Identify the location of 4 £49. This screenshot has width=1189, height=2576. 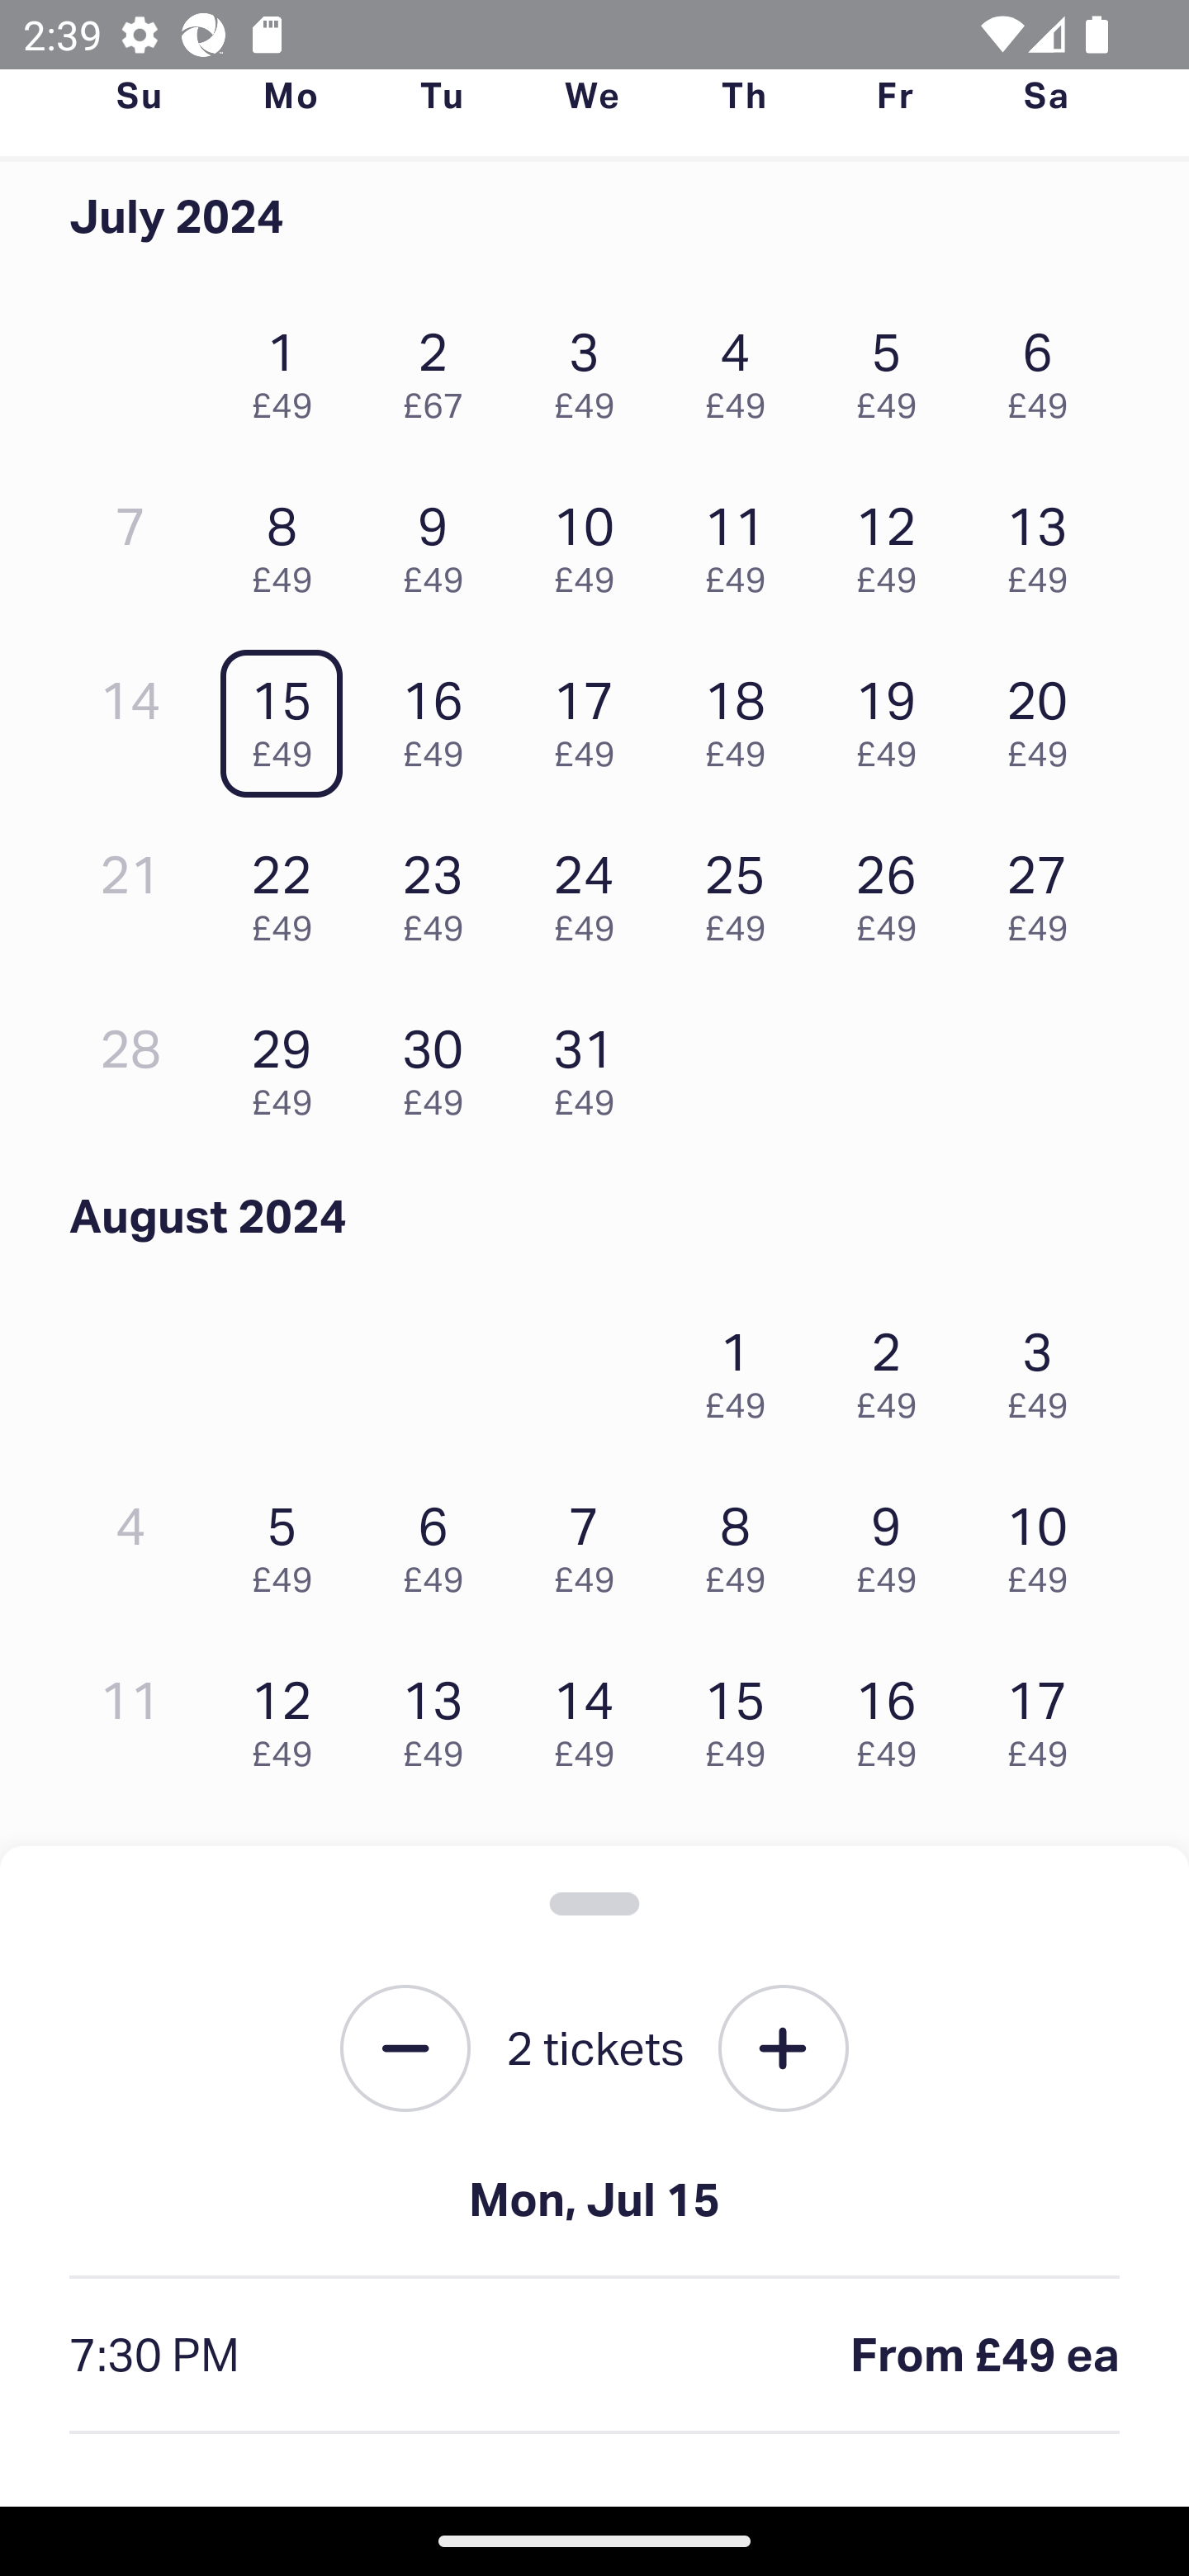
(743, 367).